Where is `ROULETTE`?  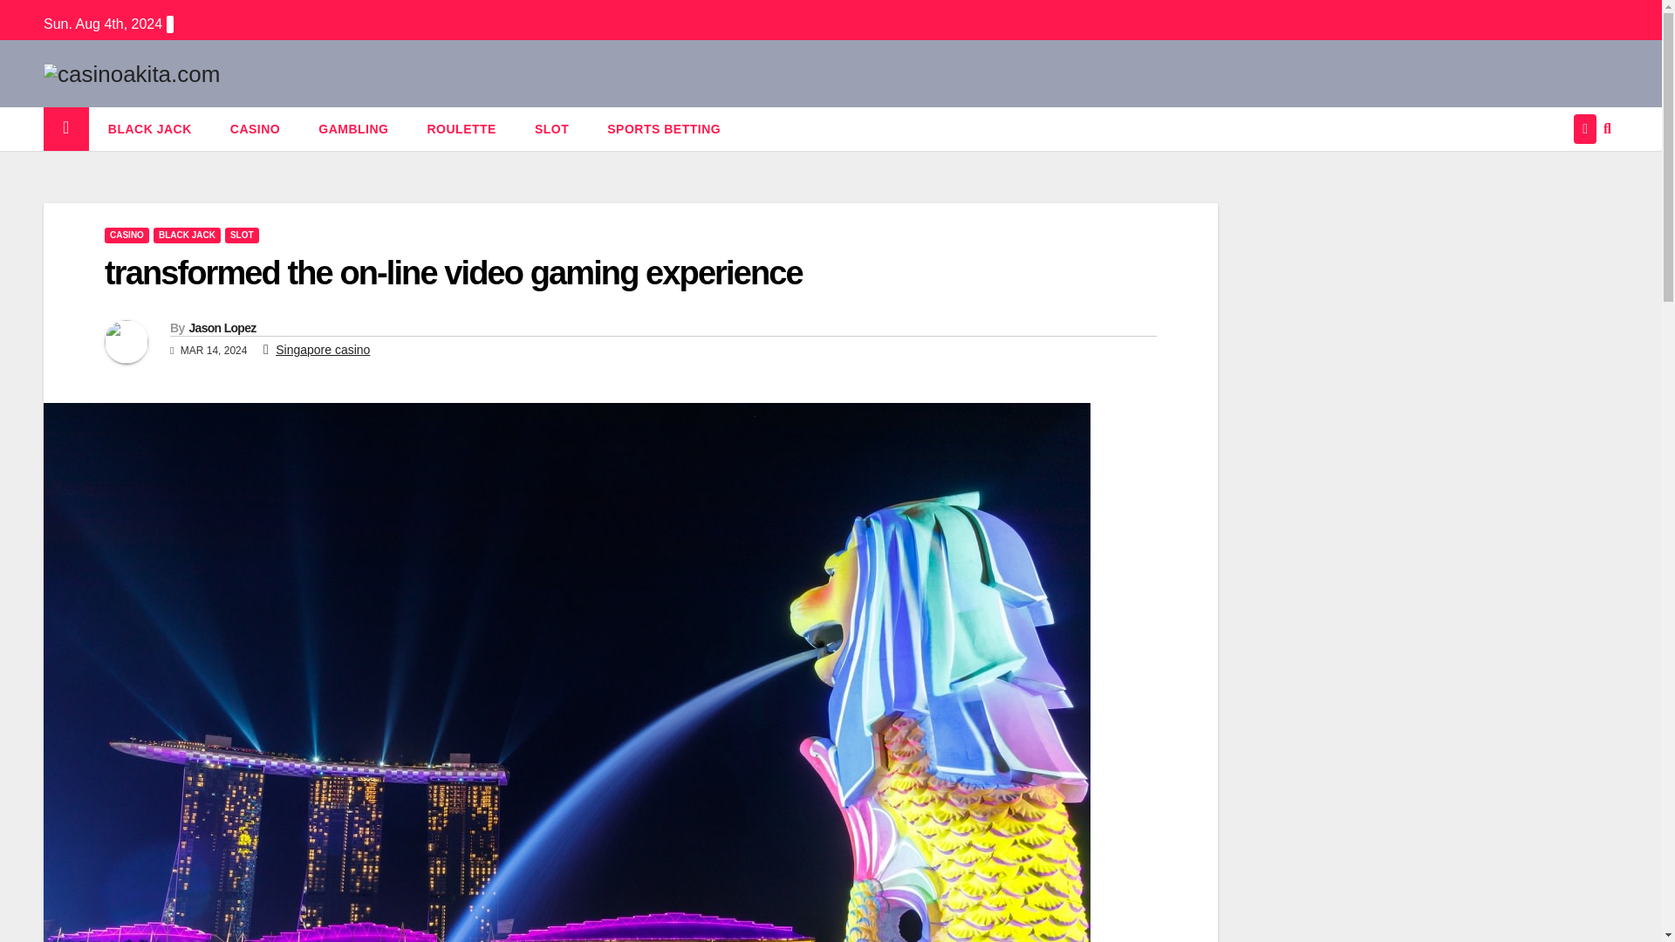 ROULETTE is located at coordinates (461, 129).